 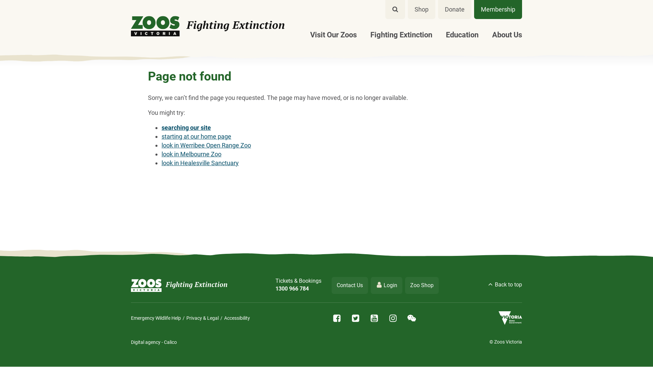 What do you see at coordinates (237, 318) in the screenshot?
I see `Accessibility` at bounding box center [237, 318].